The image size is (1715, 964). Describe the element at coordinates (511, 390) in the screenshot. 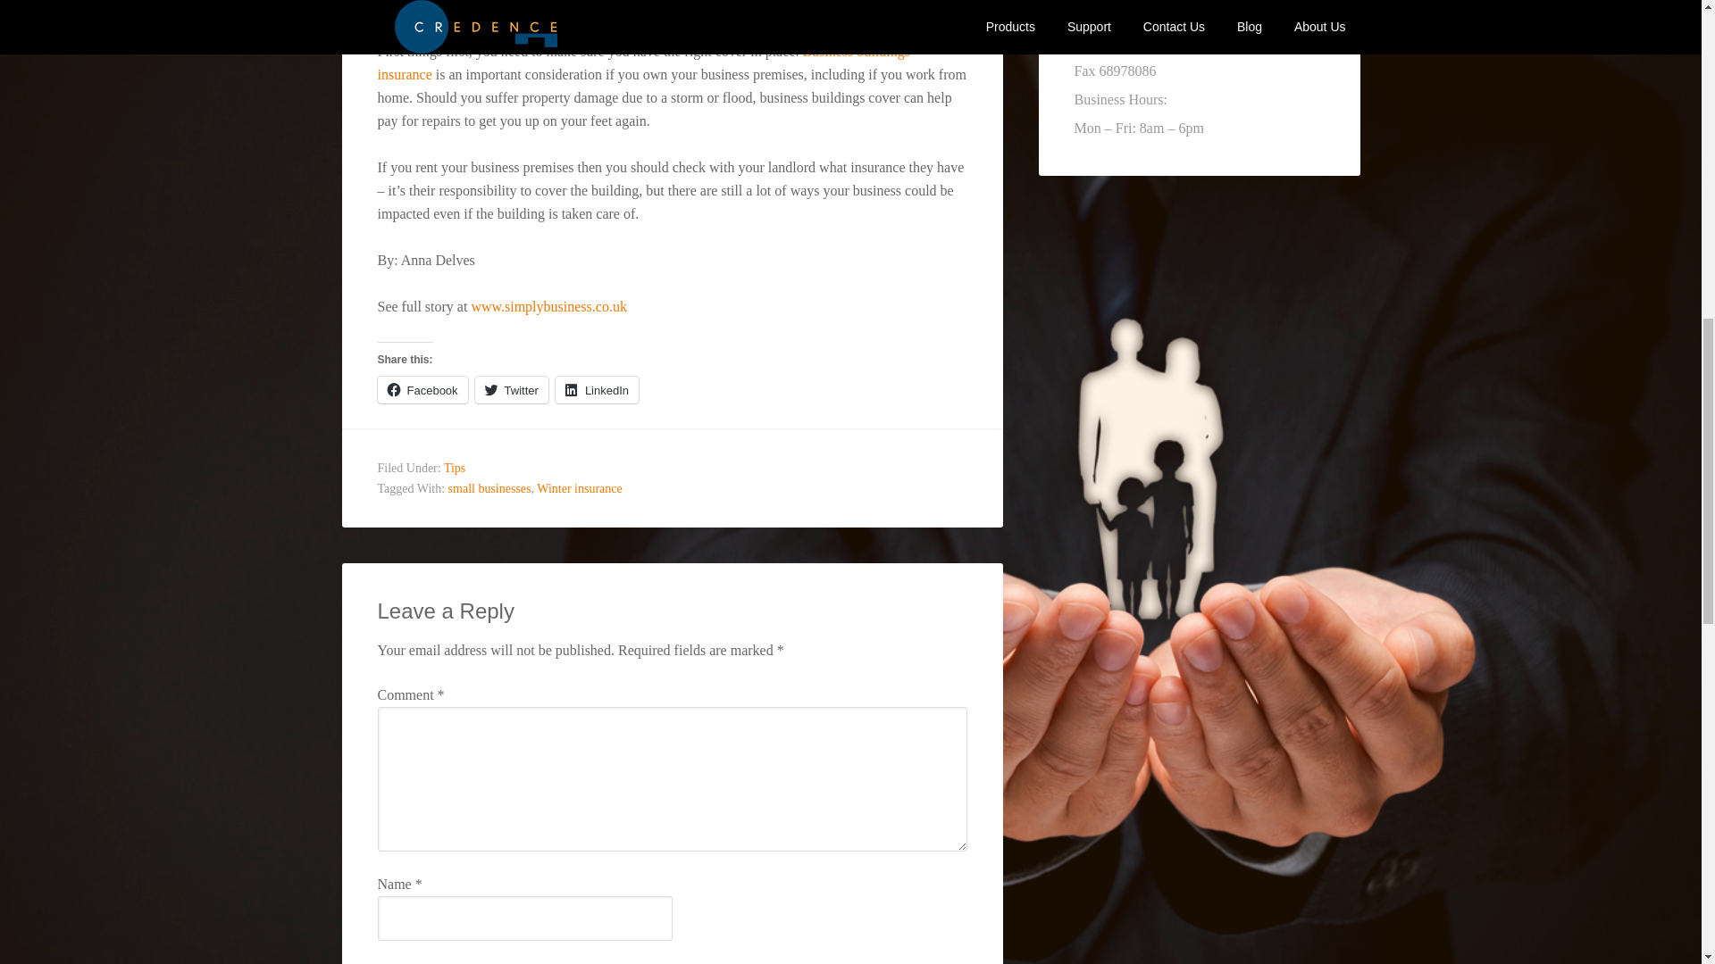

I see `Twitter` at that location.